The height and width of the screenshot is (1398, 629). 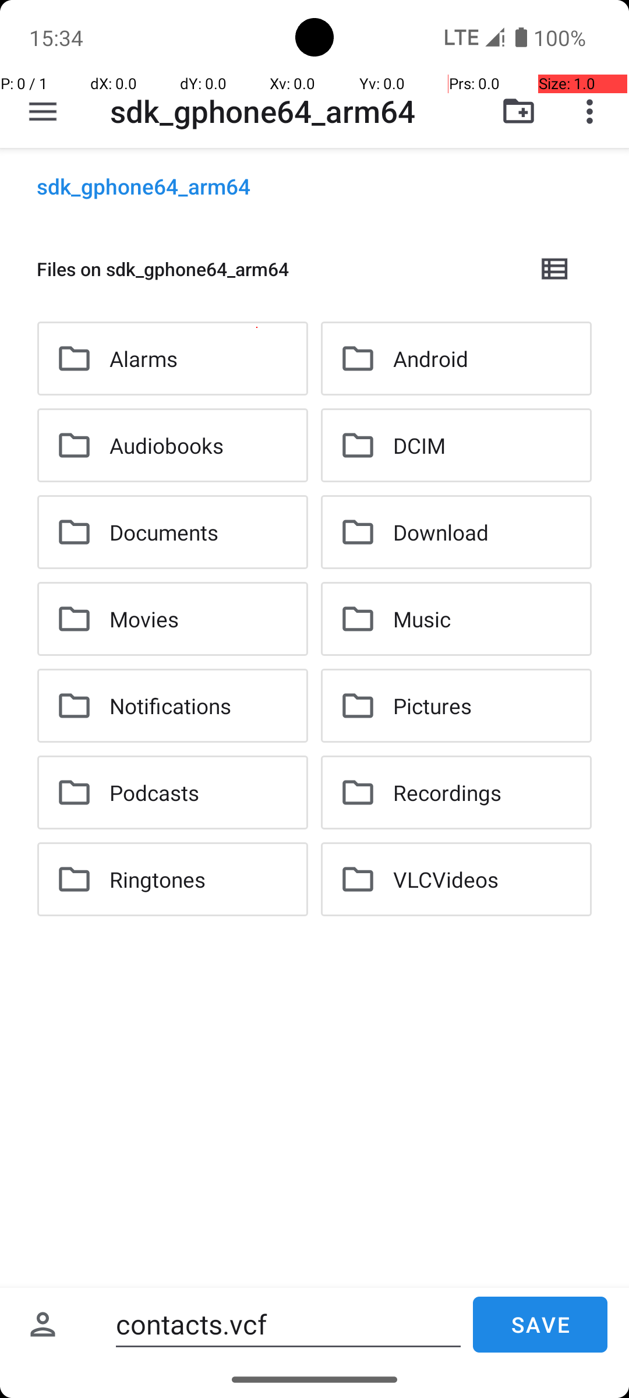 I want to click on Movies, so click(x=144, y=619).